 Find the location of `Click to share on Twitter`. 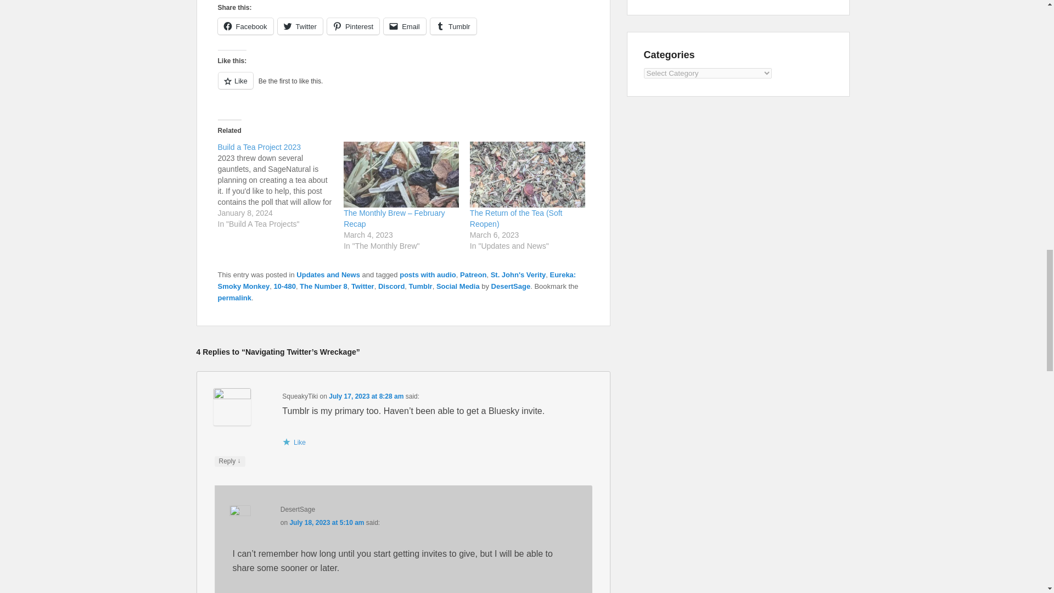

Click to share on Twitter is located at coordinates (300, 26).